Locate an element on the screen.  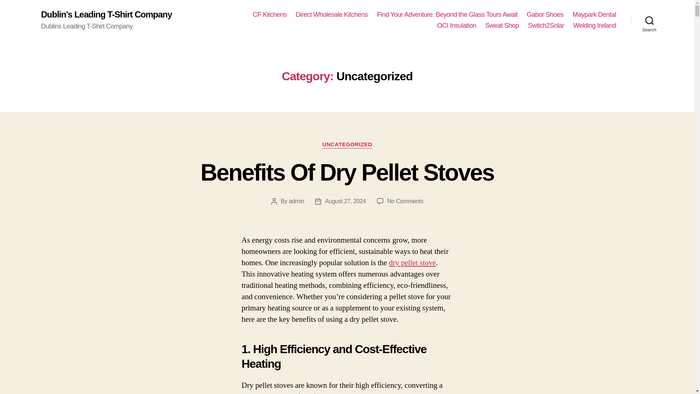
Direct Wholesale Kitchens is located at coordinates (405, 201).